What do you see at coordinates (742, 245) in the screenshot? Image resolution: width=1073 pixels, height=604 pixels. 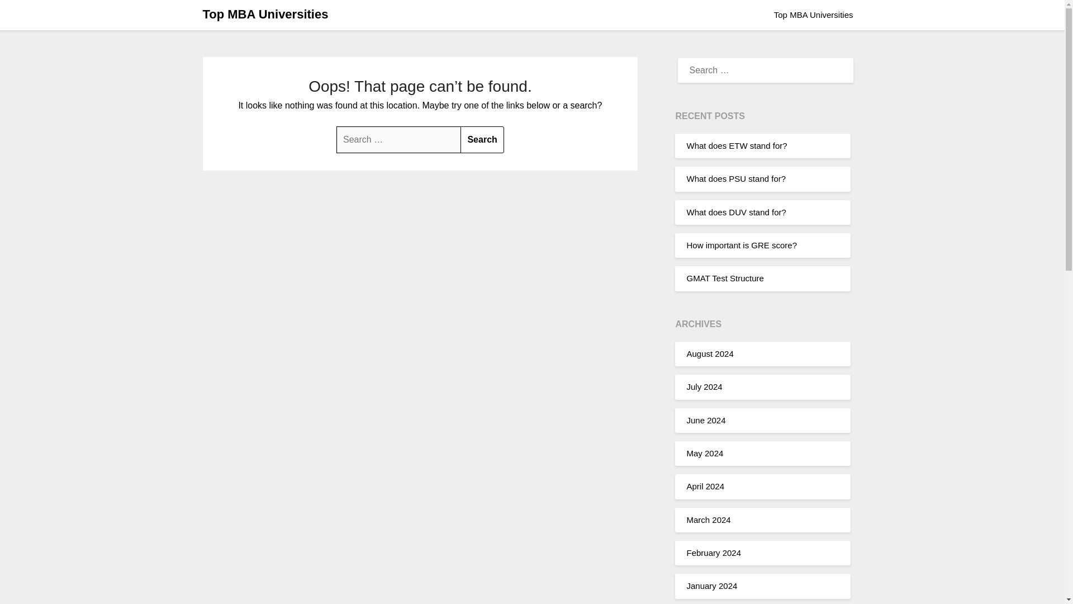 I see `How important is GRE score?` at bounding box center [742, 245].